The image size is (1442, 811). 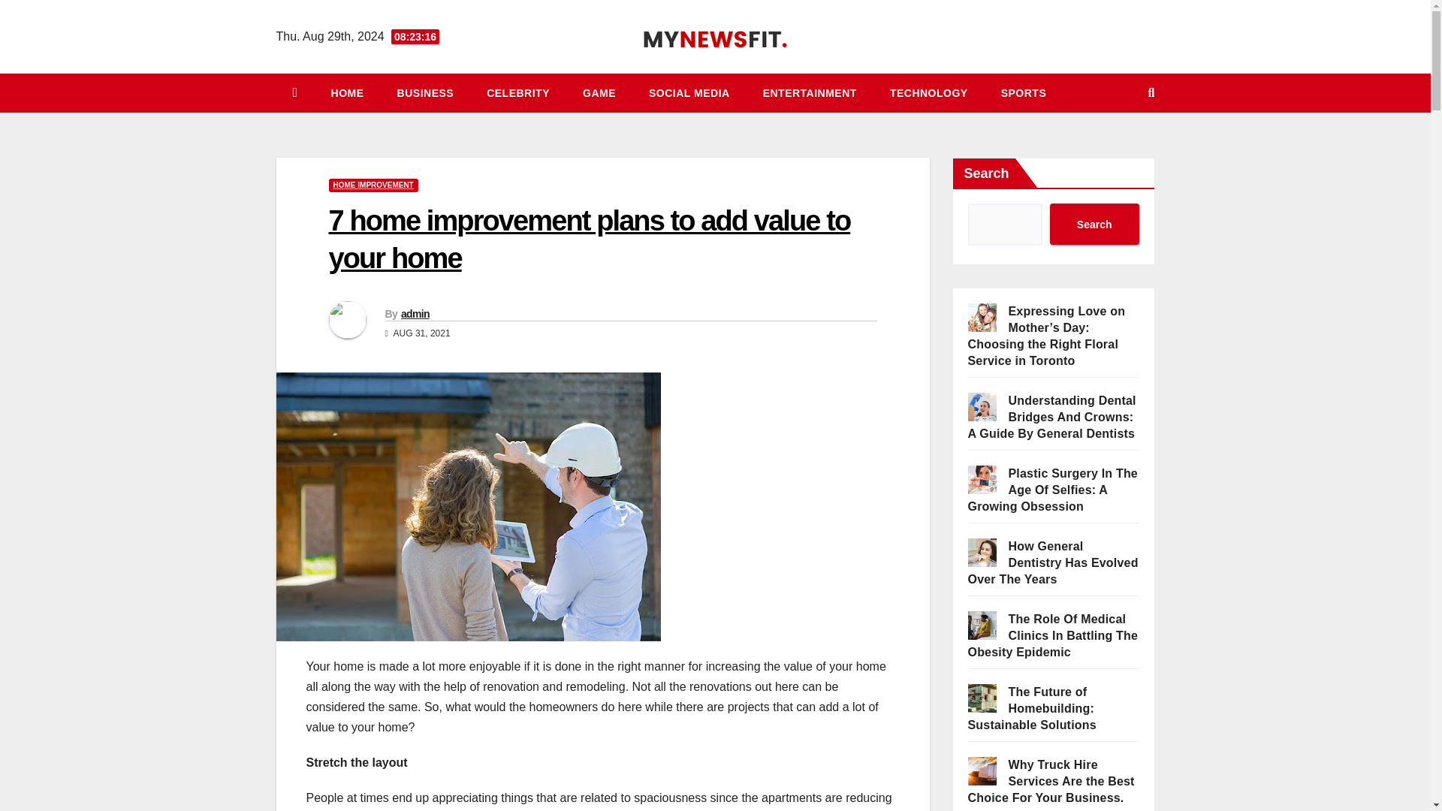 What do you see at coordinates (589, 239) in the screenshot?
I see `7 home improvement plans to add value to your home` at bounding box center [589, 239].